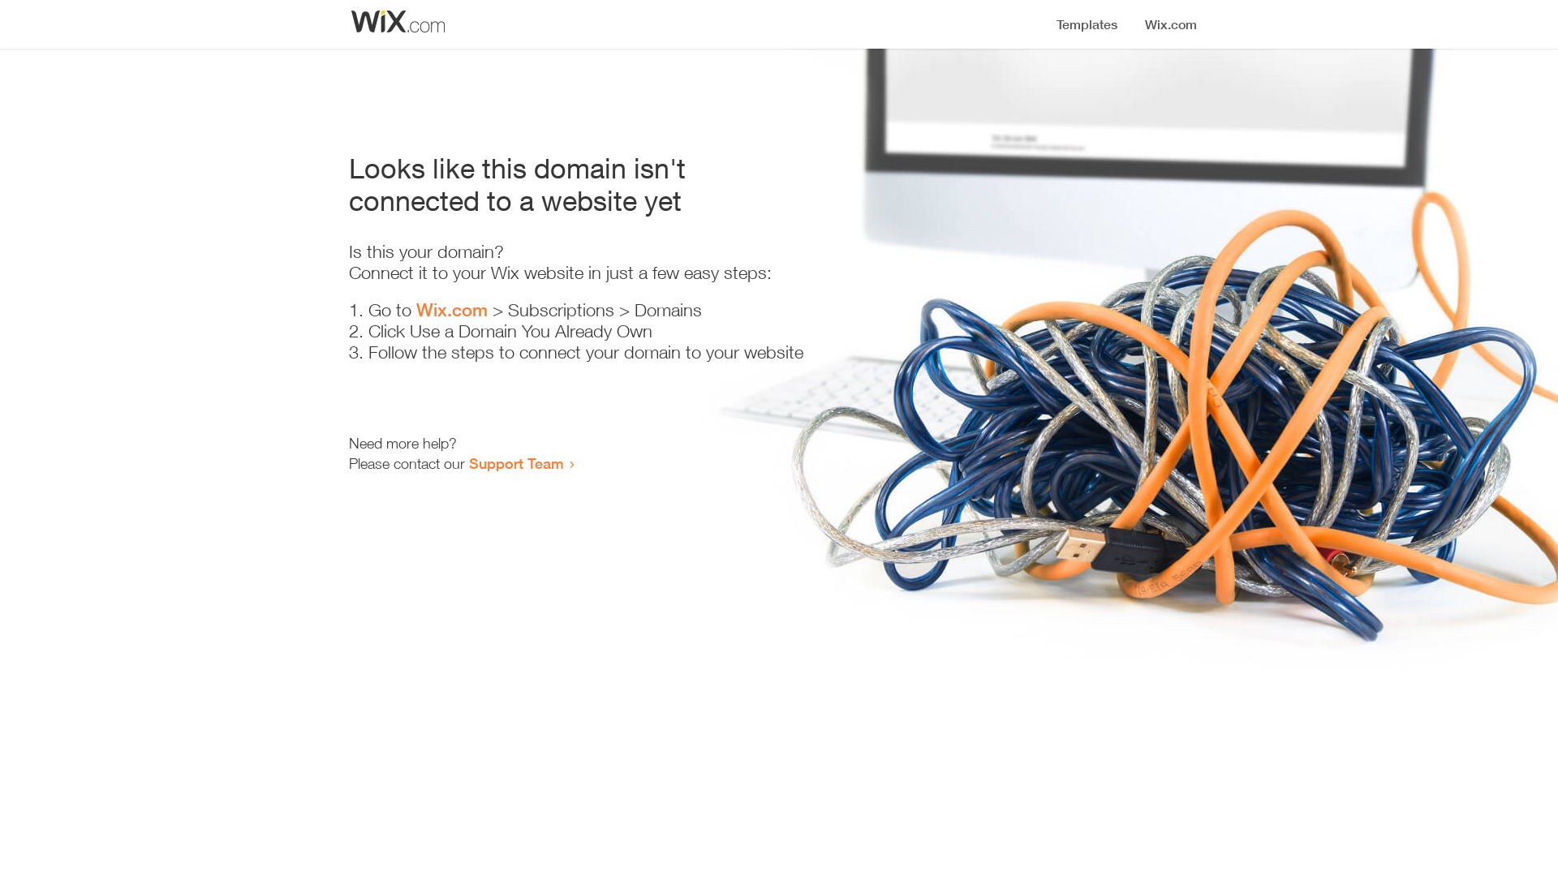 Image resolution: width=1558 pixels, height=876 pixels. Describe the element at coordinates (452, 310) in the screenshot. I see `Wix.com` at that location.